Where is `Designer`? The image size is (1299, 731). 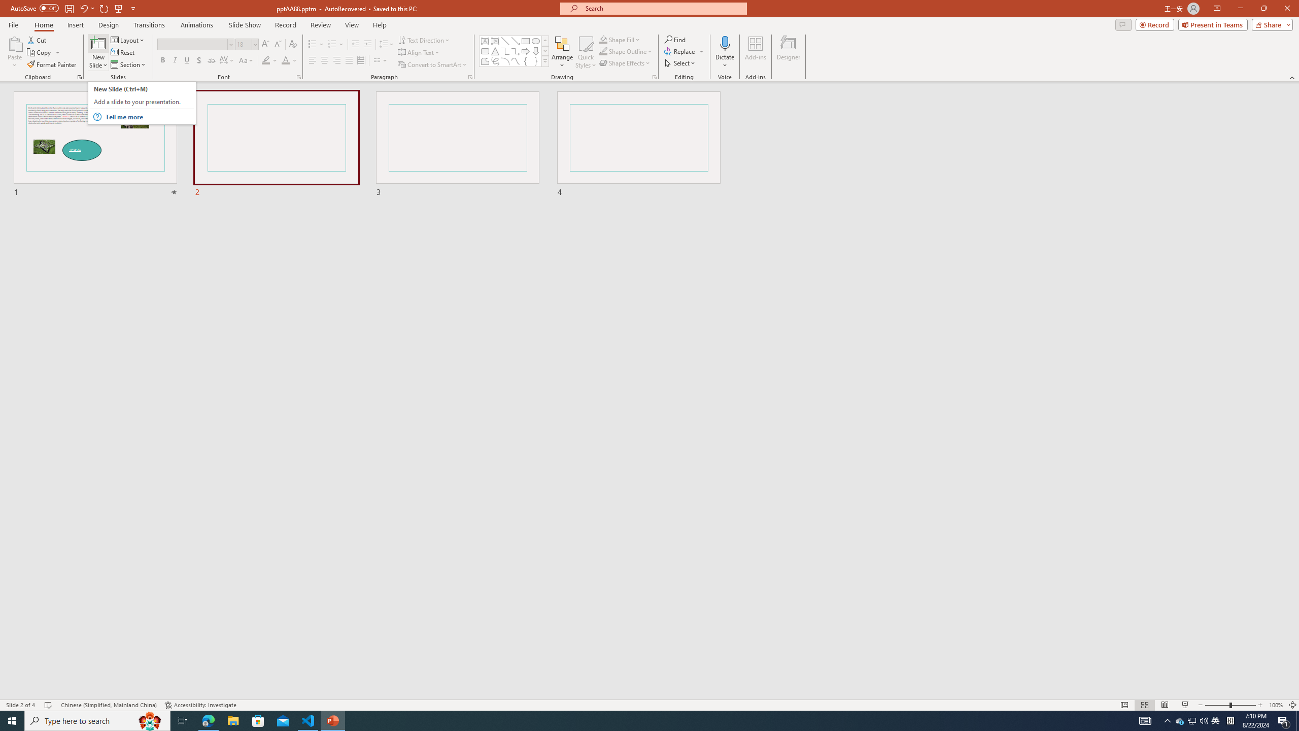 Designer is located at coordinates (789, 52).